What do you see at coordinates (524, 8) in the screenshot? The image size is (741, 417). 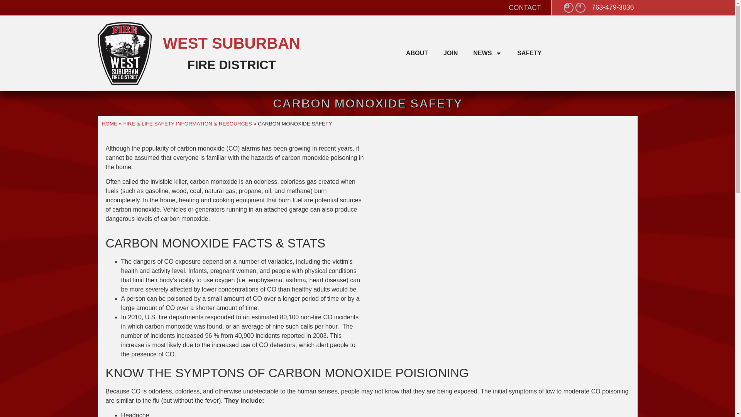 I see `CONTACT` at bounding box center [524, 8].